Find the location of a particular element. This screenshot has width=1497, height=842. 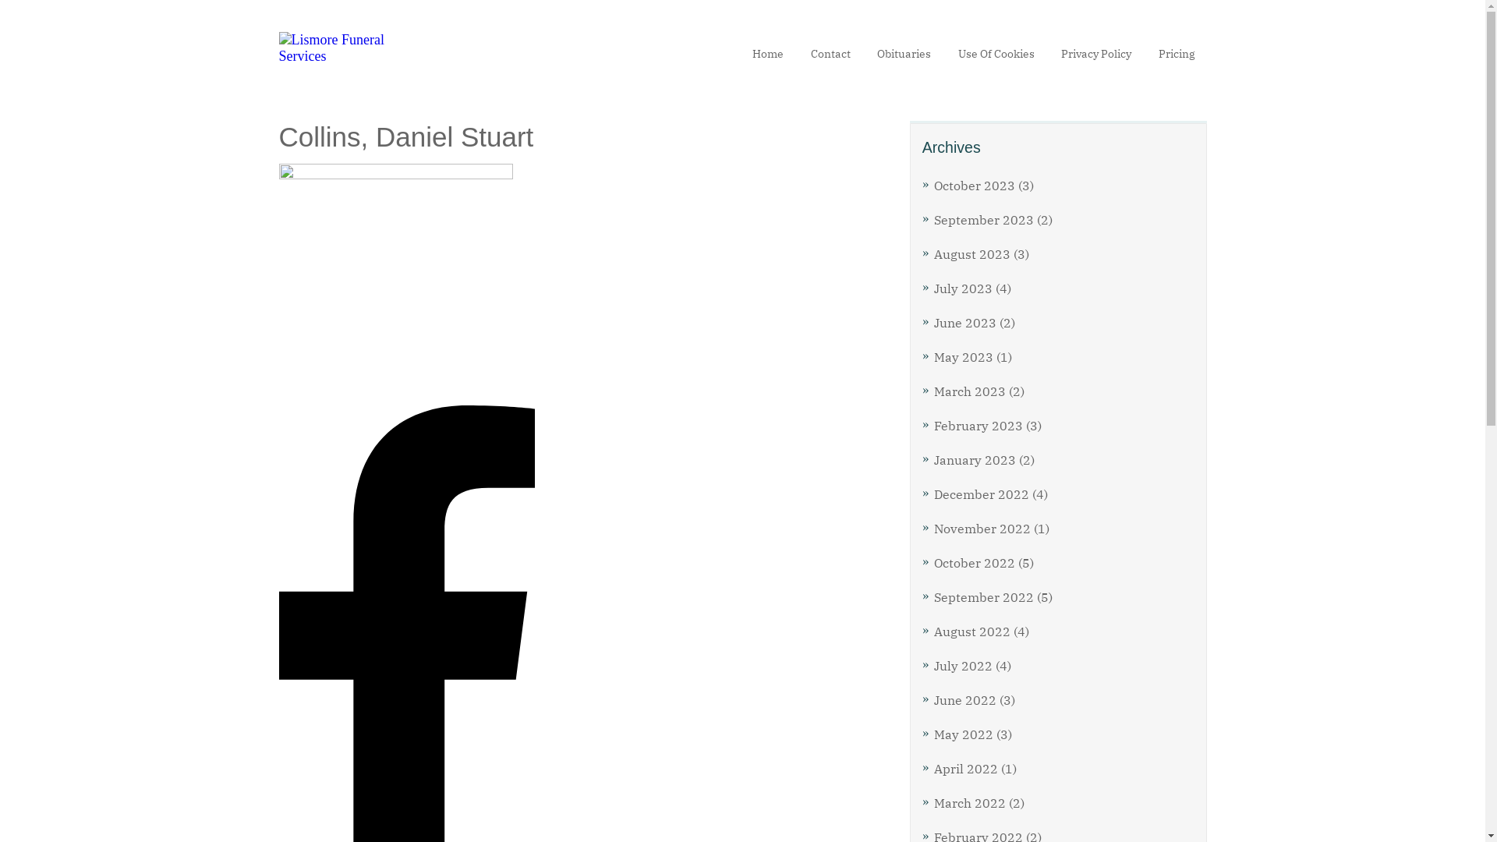

May 2023 is located at coordinates (964, 357).